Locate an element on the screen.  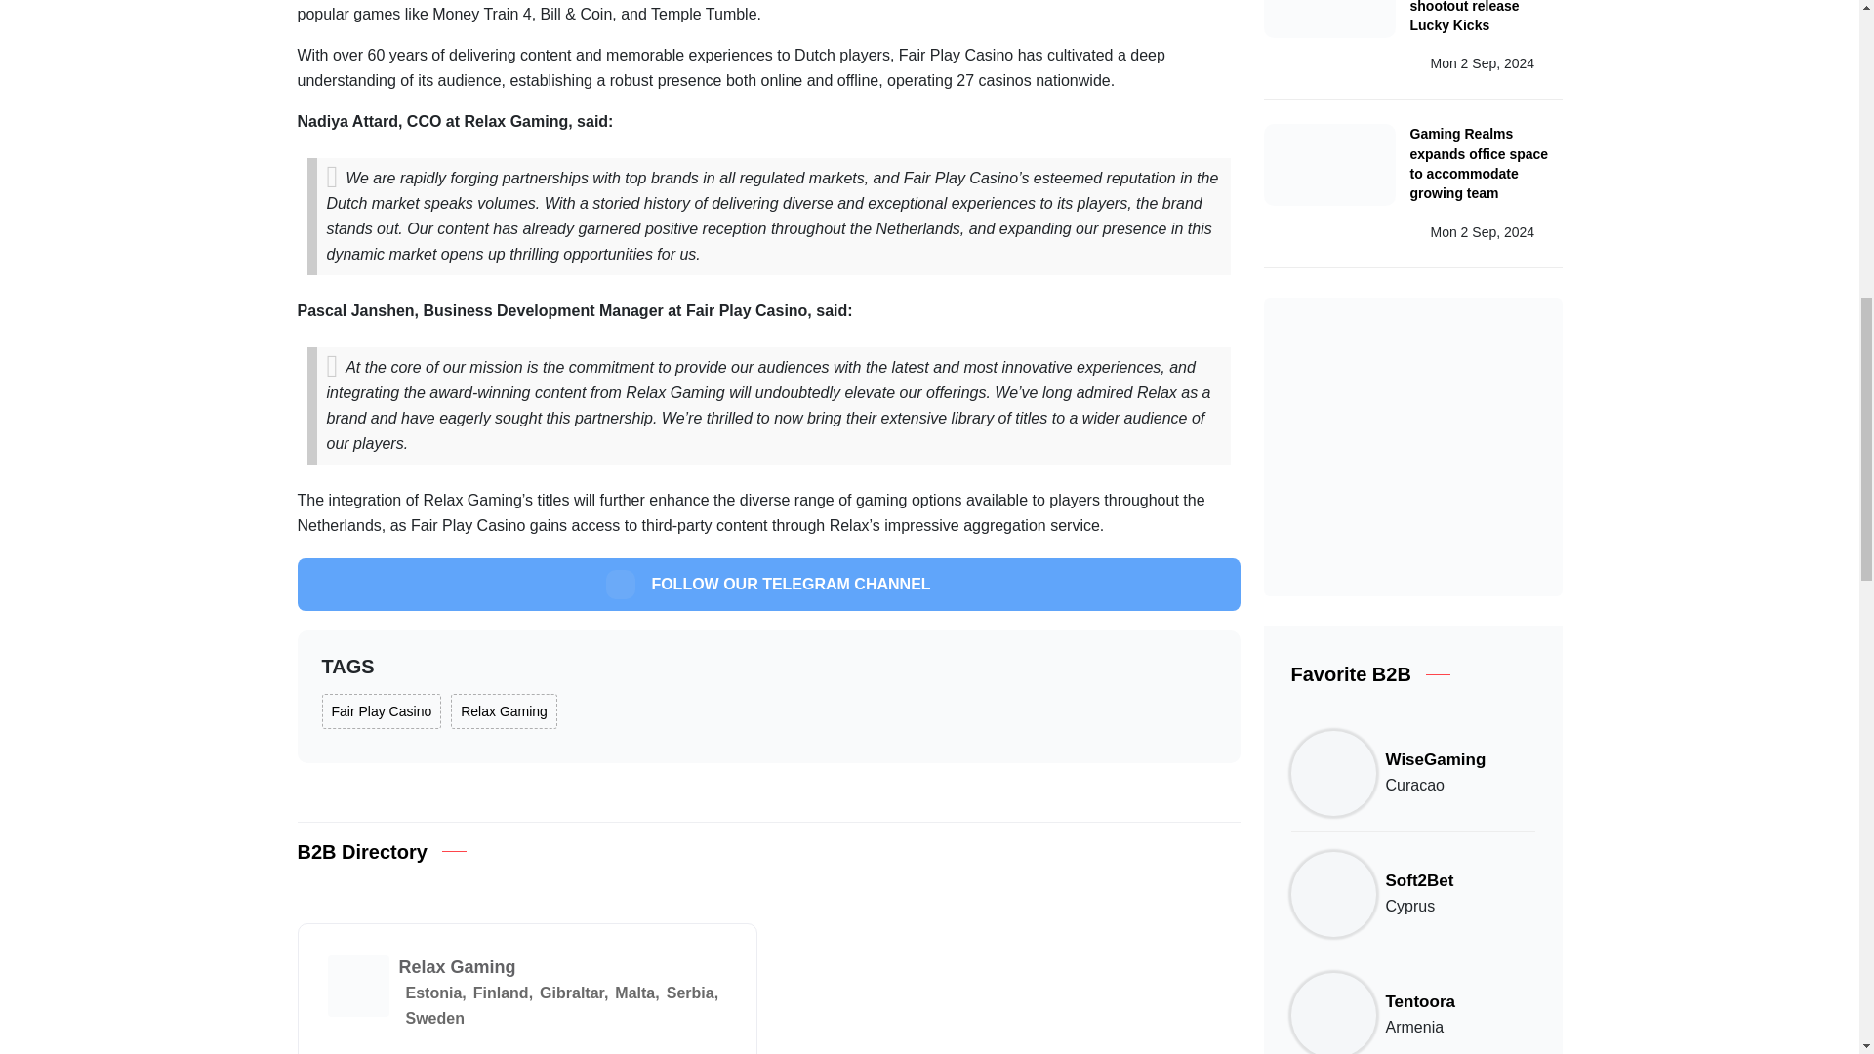
Fair Play Casino is located at coordinates (383, 710).